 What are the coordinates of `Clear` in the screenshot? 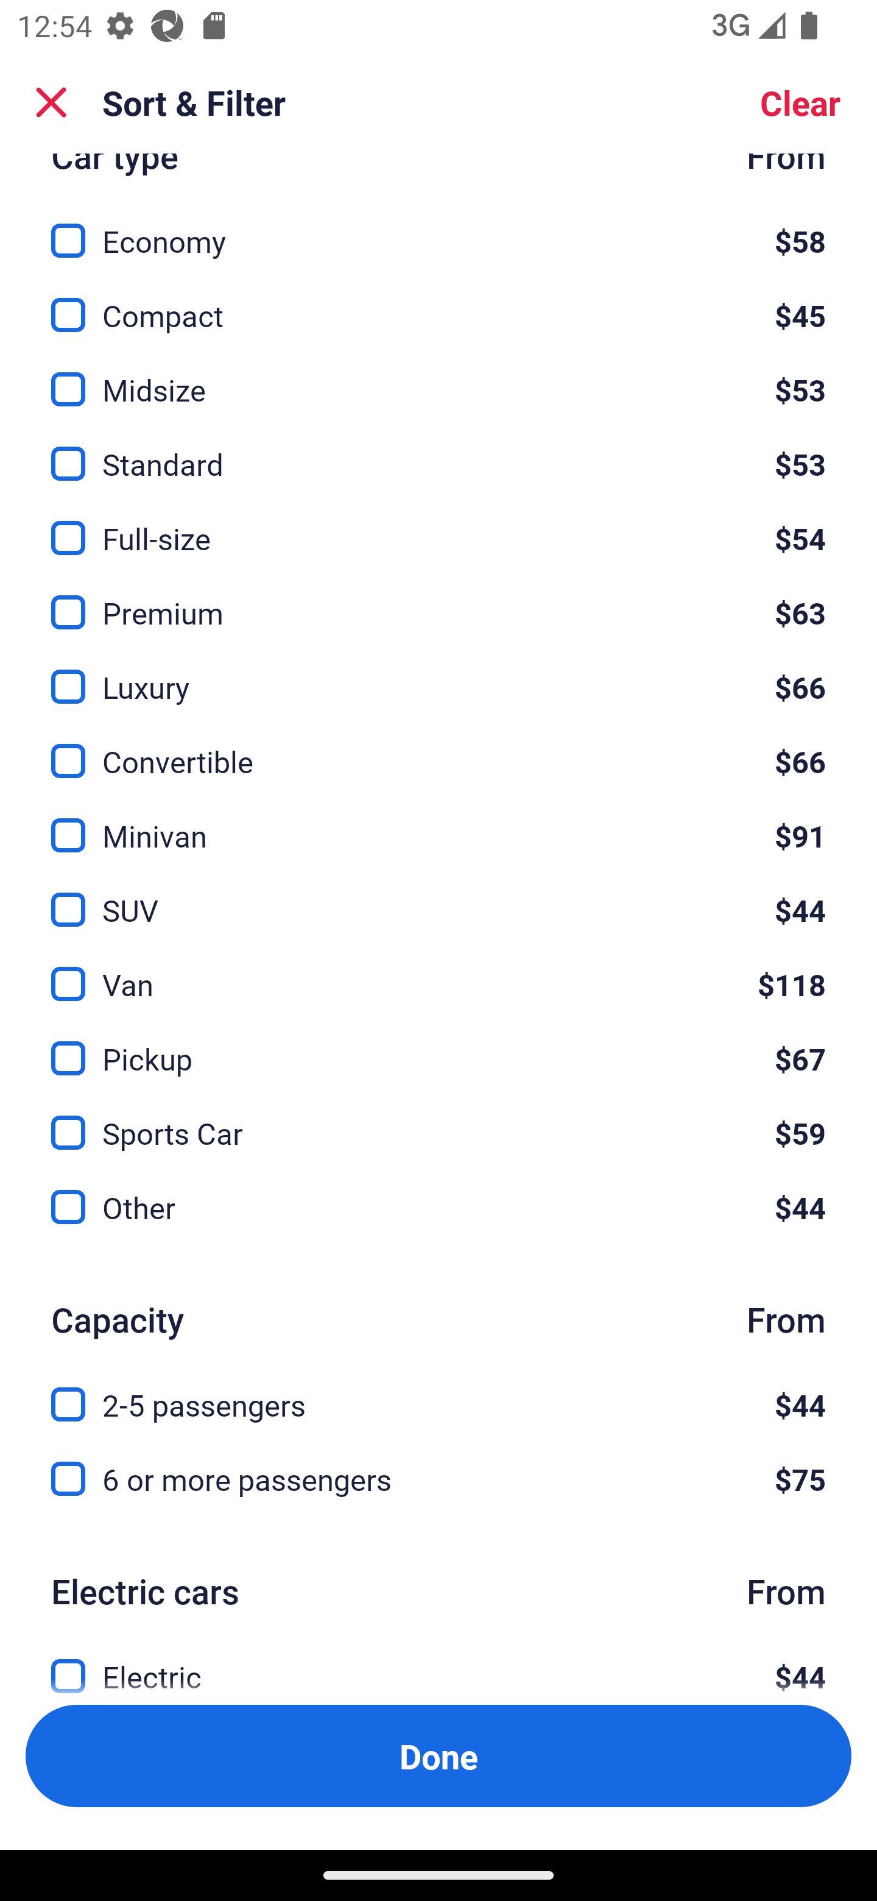 It's located at (800, 102).